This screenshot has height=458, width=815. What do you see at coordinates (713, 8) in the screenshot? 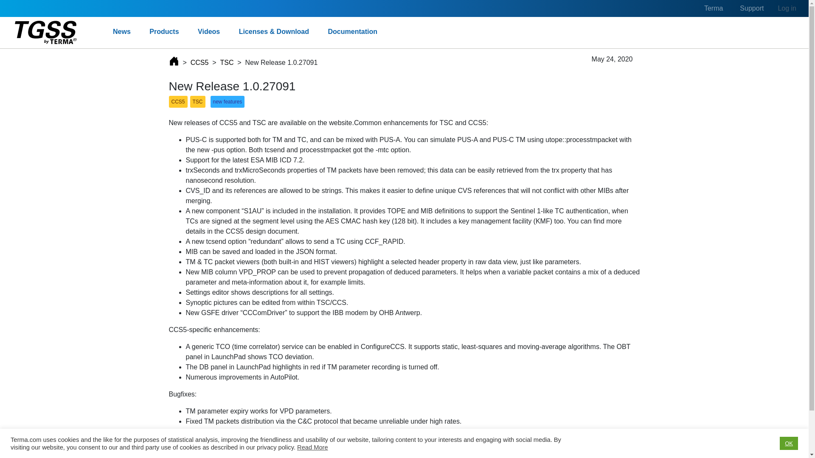
I see `Terma` at bounding box center [713, 8].